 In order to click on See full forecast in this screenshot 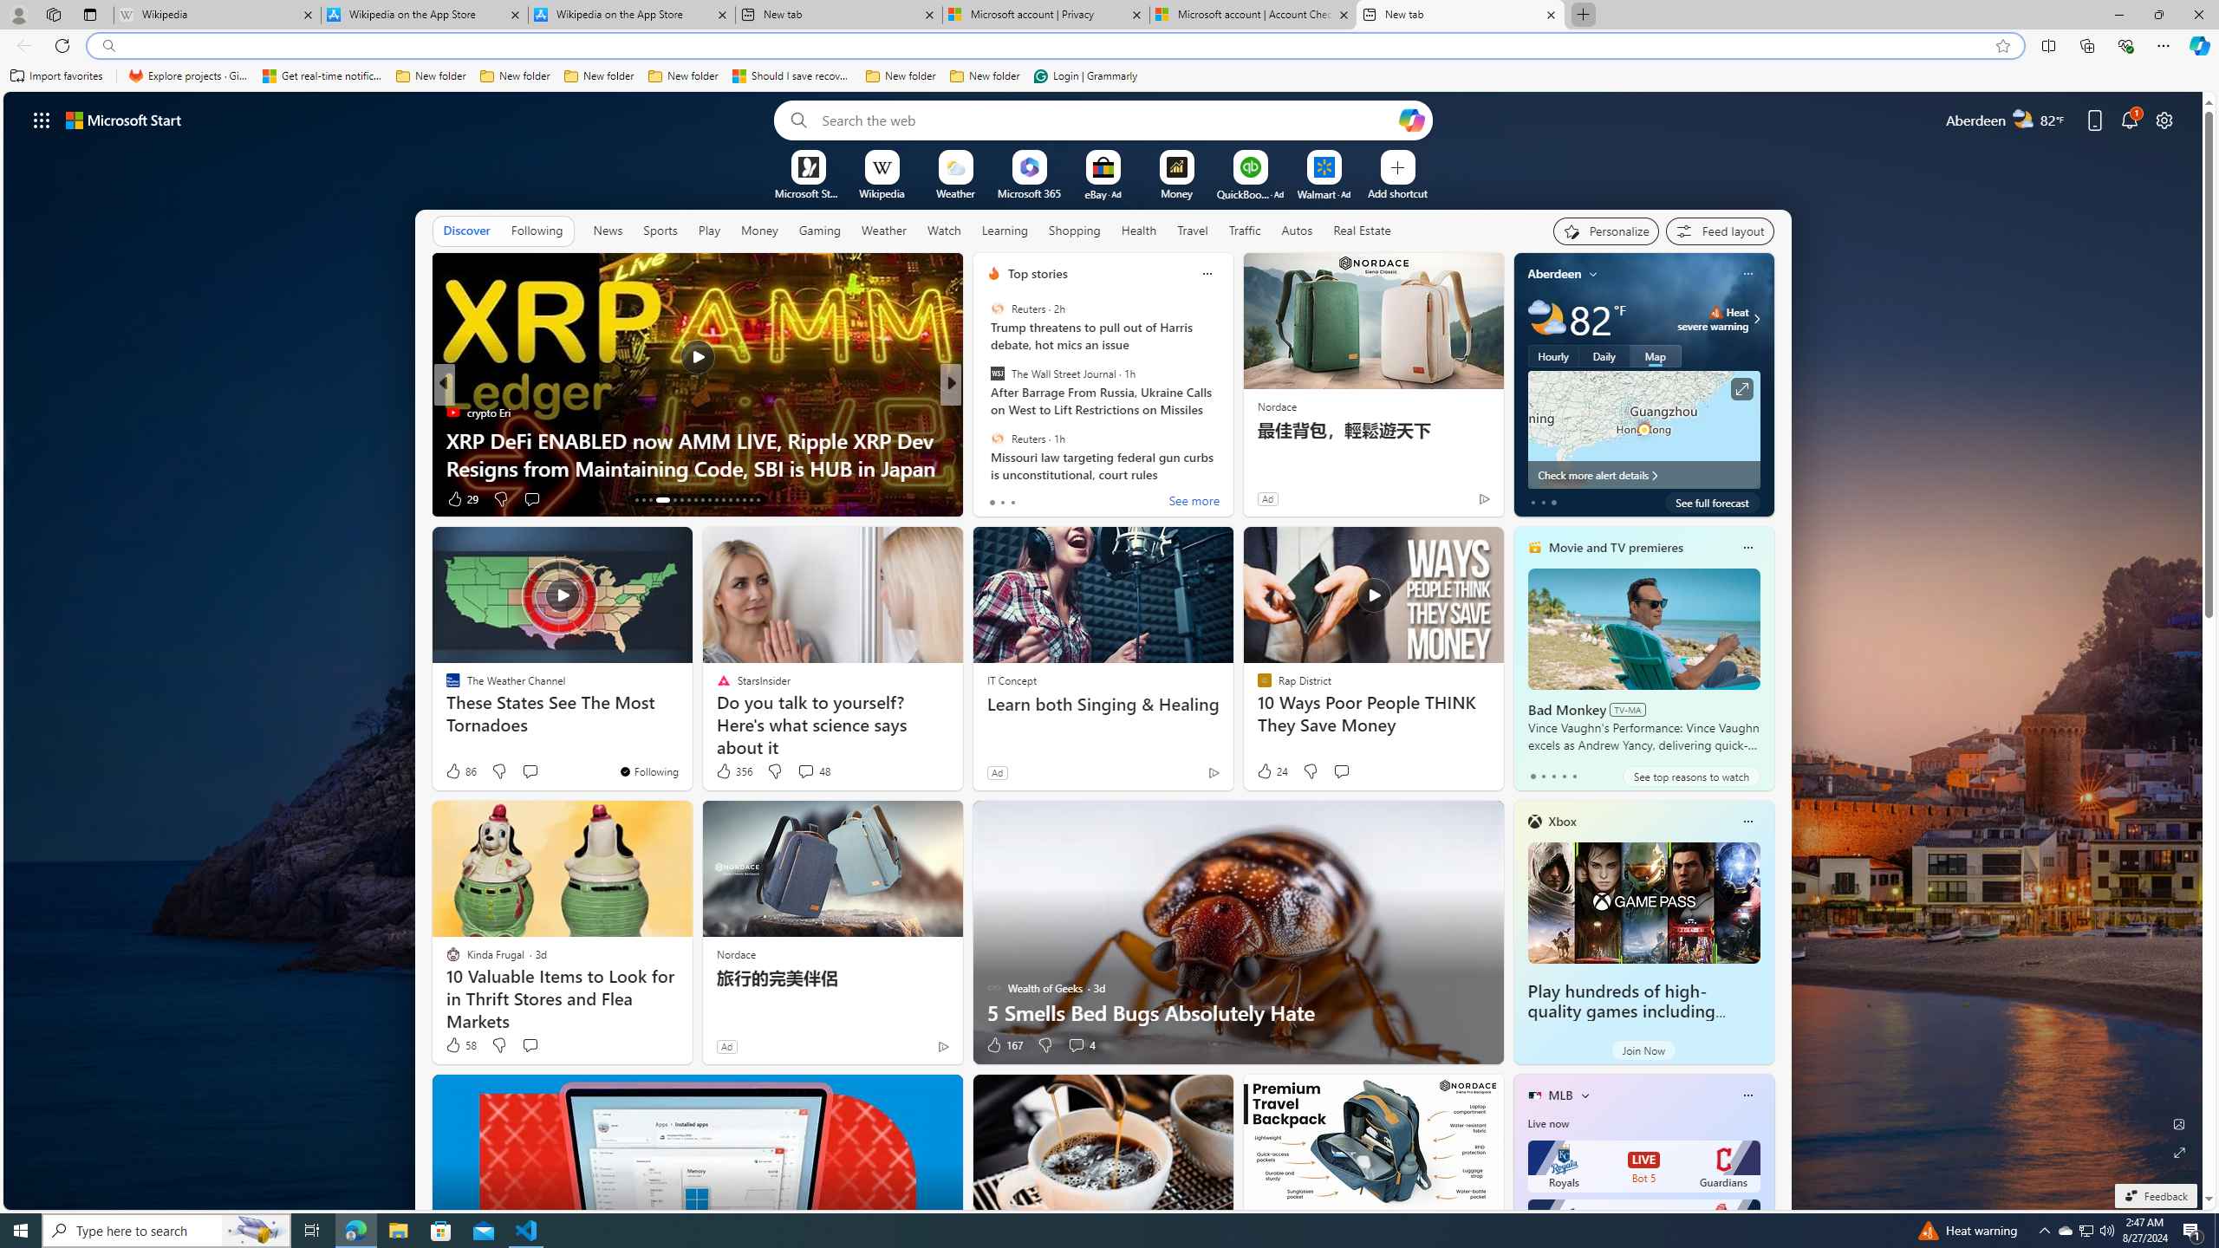, I will do `click(1712, 502)`.